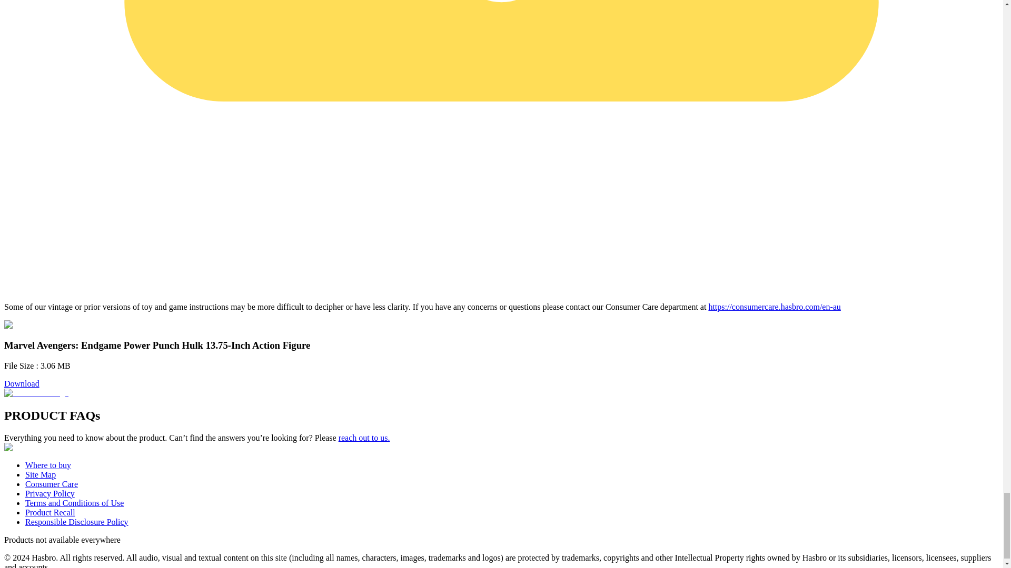  Describe the element at coordinates (48, 465) in the screenshot. I see `Where to buy` at that location.